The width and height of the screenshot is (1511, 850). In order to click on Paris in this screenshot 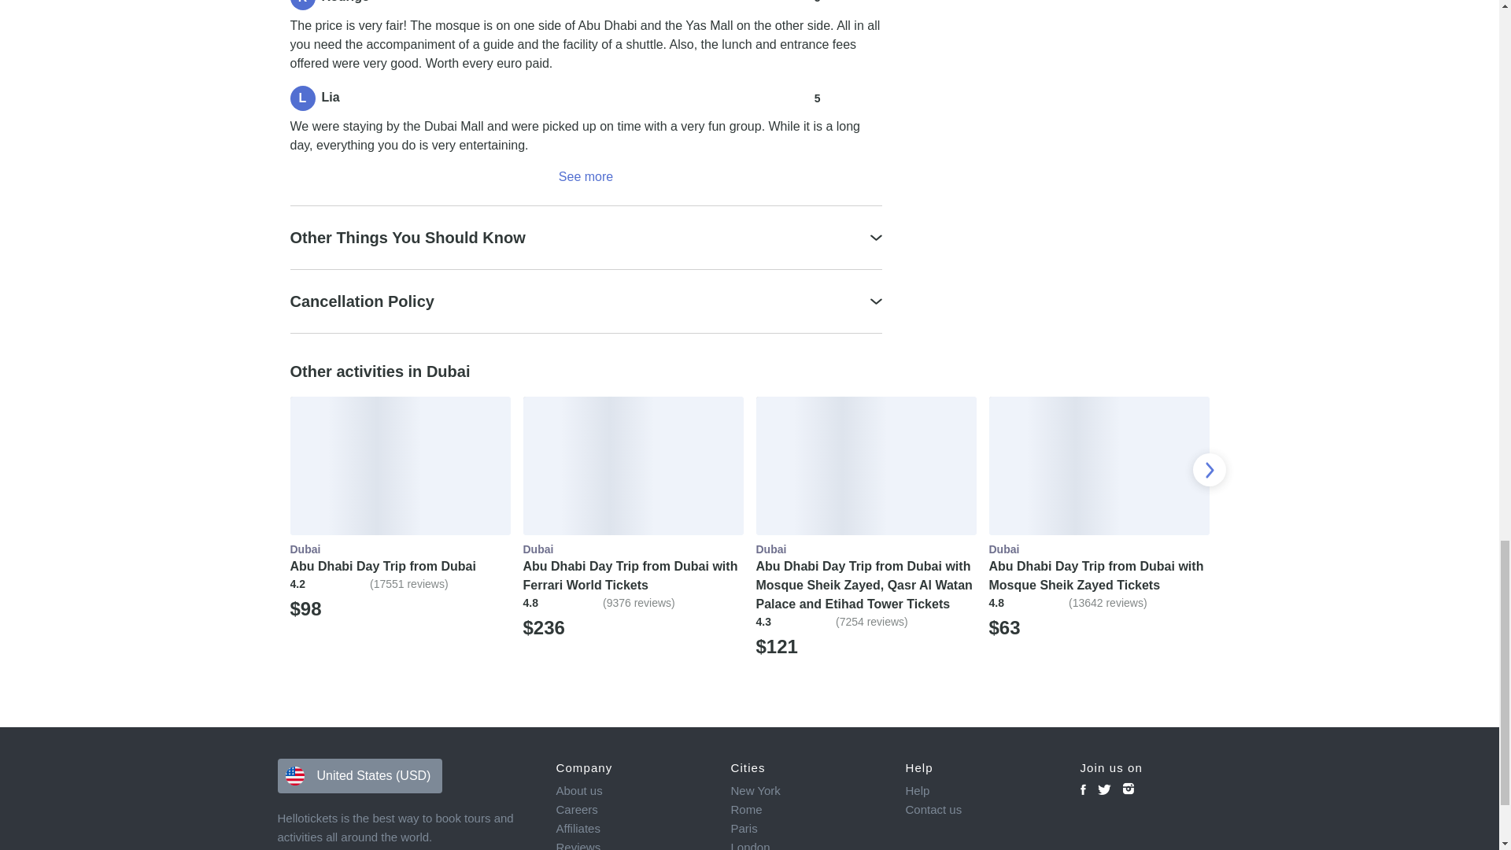, I will do `click(806, 828)`.